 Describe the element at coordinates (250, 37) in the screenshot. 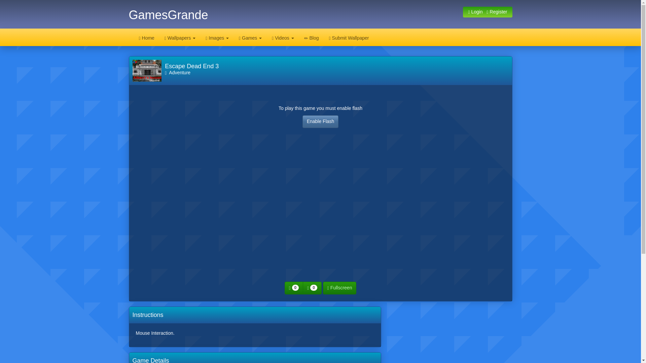

I see `Games` at that location.